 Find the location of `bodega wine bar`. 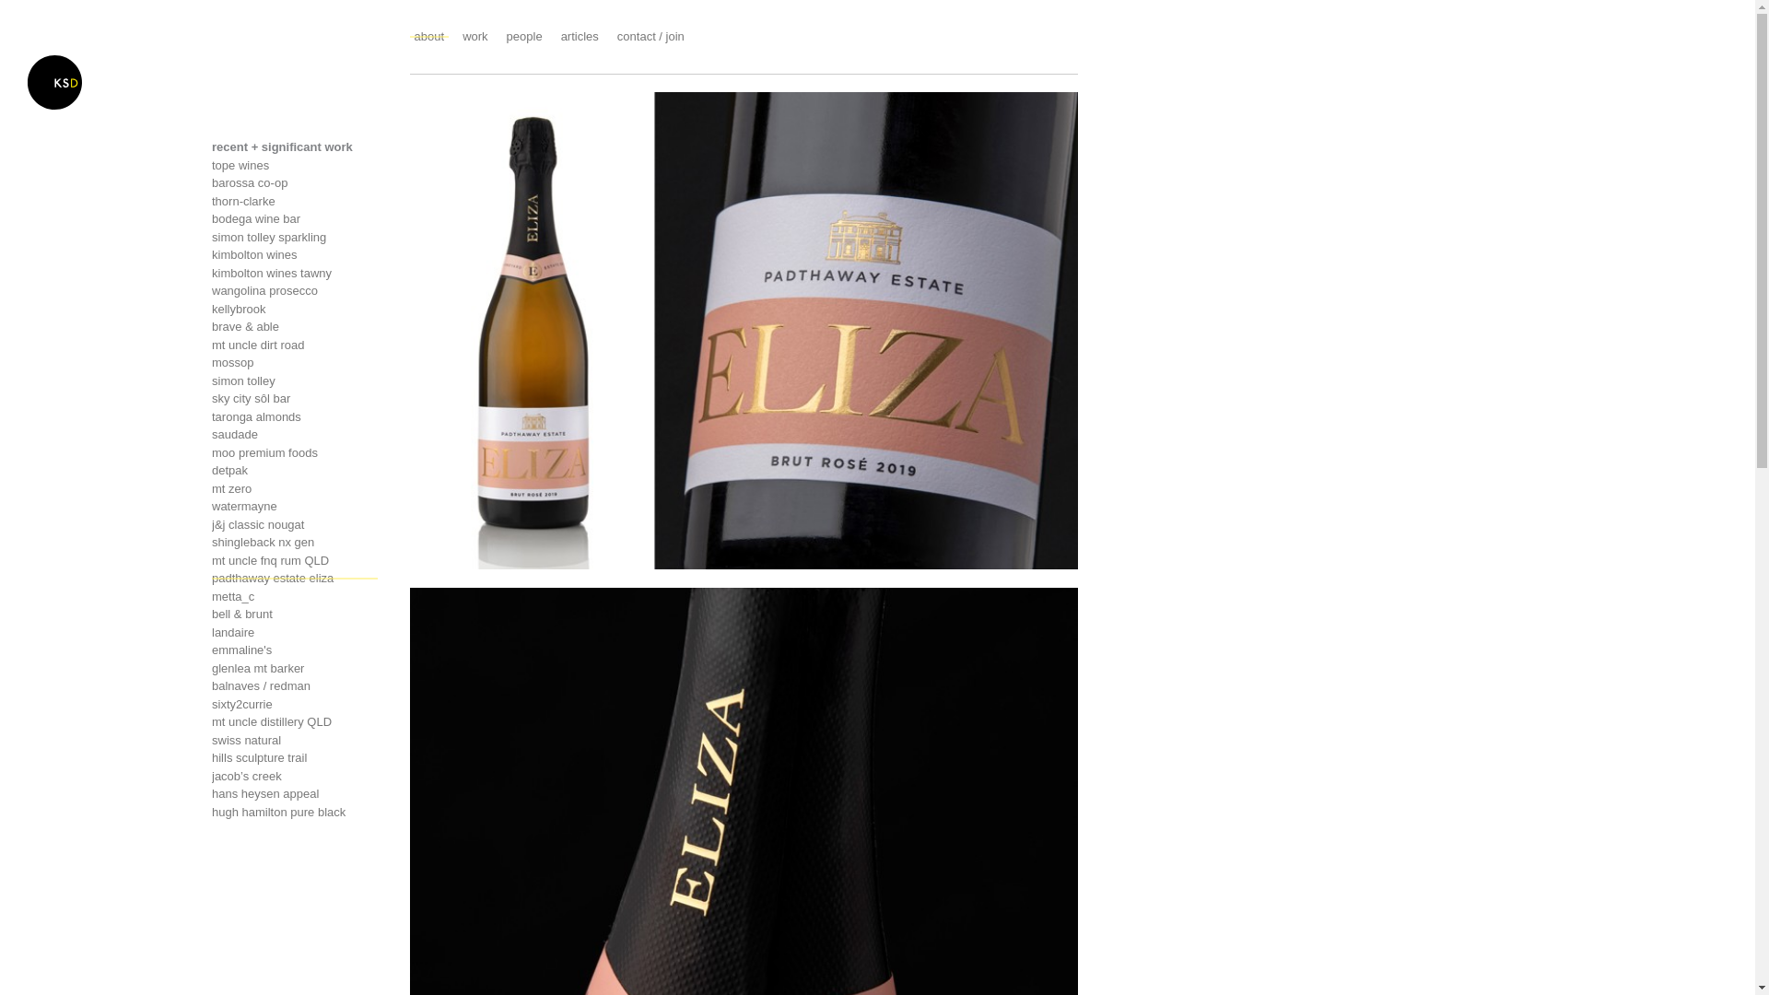

bodega wine bar is located at coordinates (295, 219).